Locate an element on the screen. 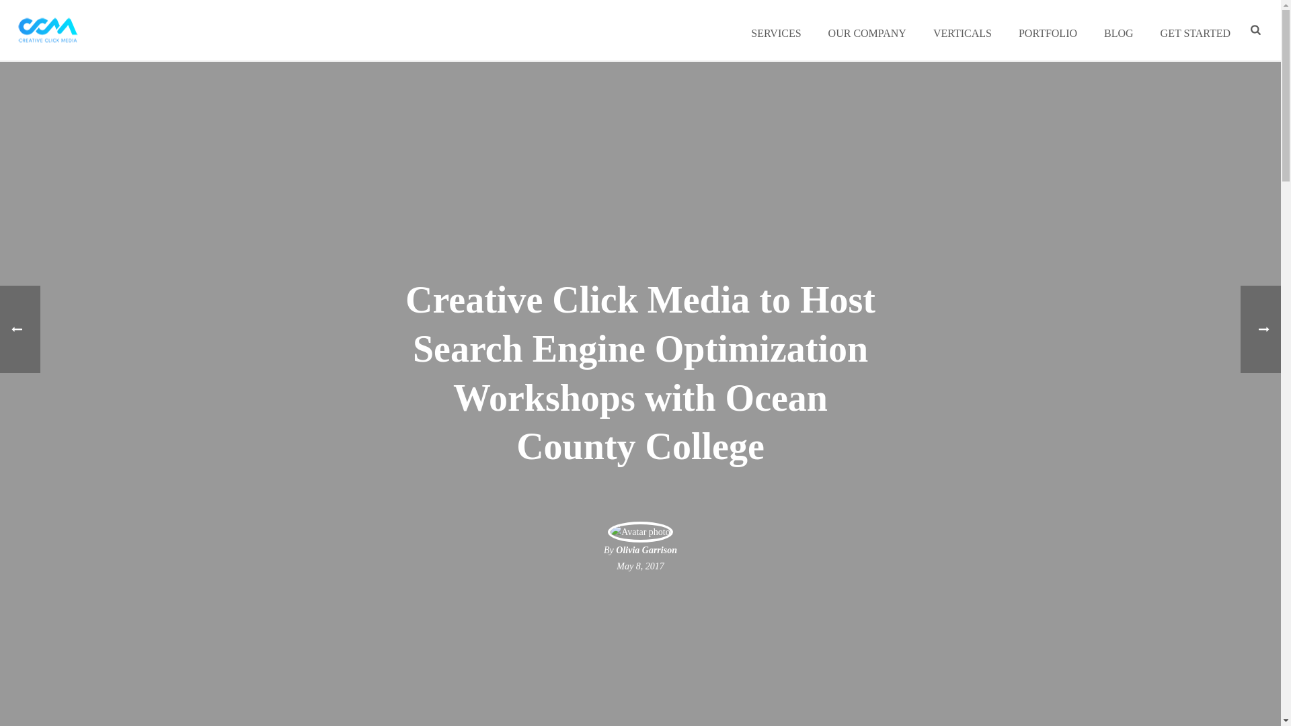  OUR COMPANY is located at coordinates (867, 30).